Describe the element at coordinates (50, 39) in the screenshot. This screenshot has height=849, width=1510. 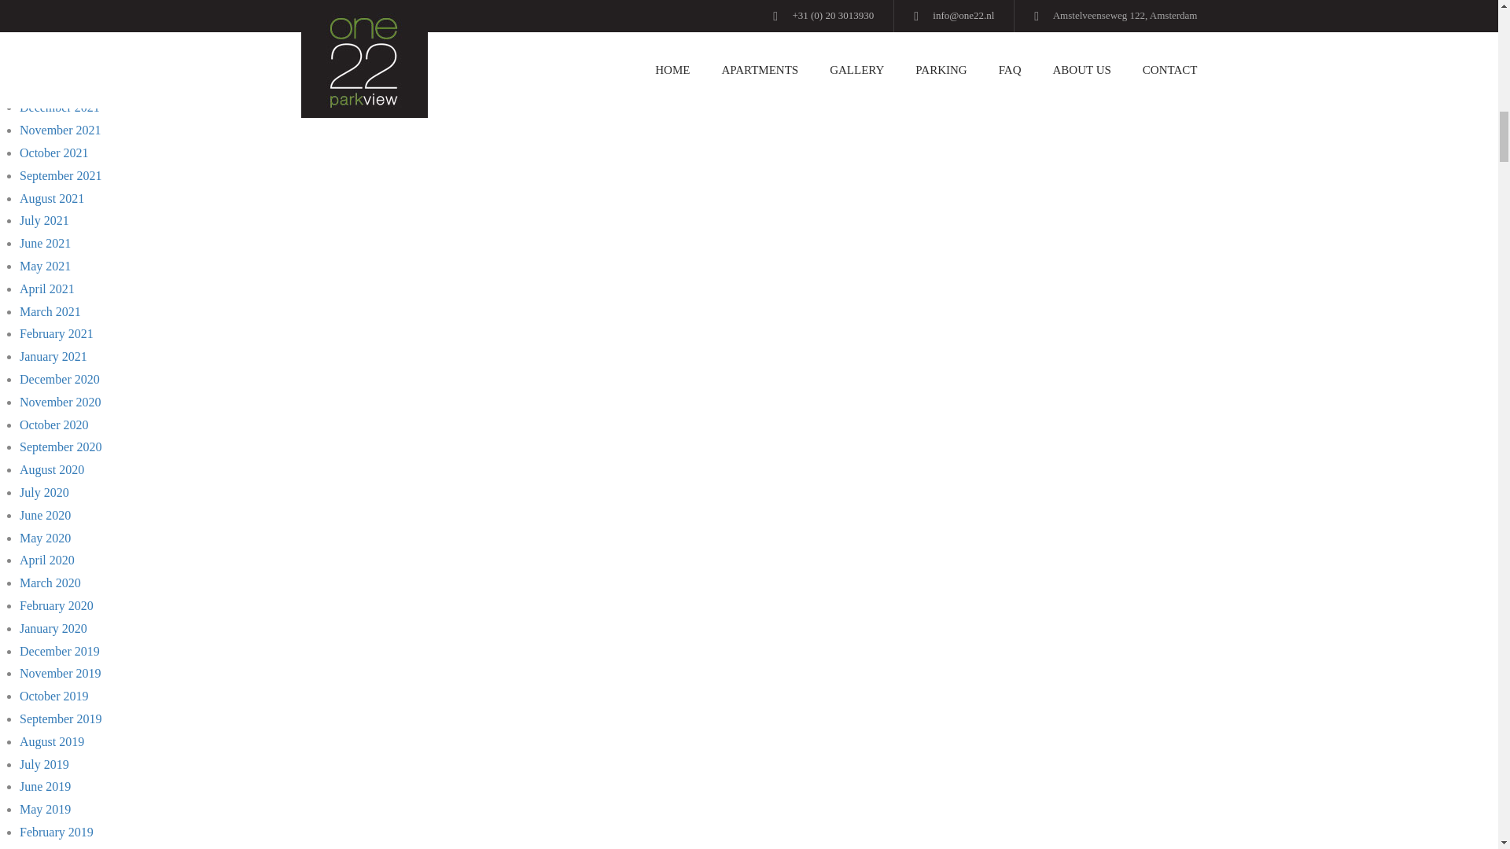
I see `March 2022` at that location.